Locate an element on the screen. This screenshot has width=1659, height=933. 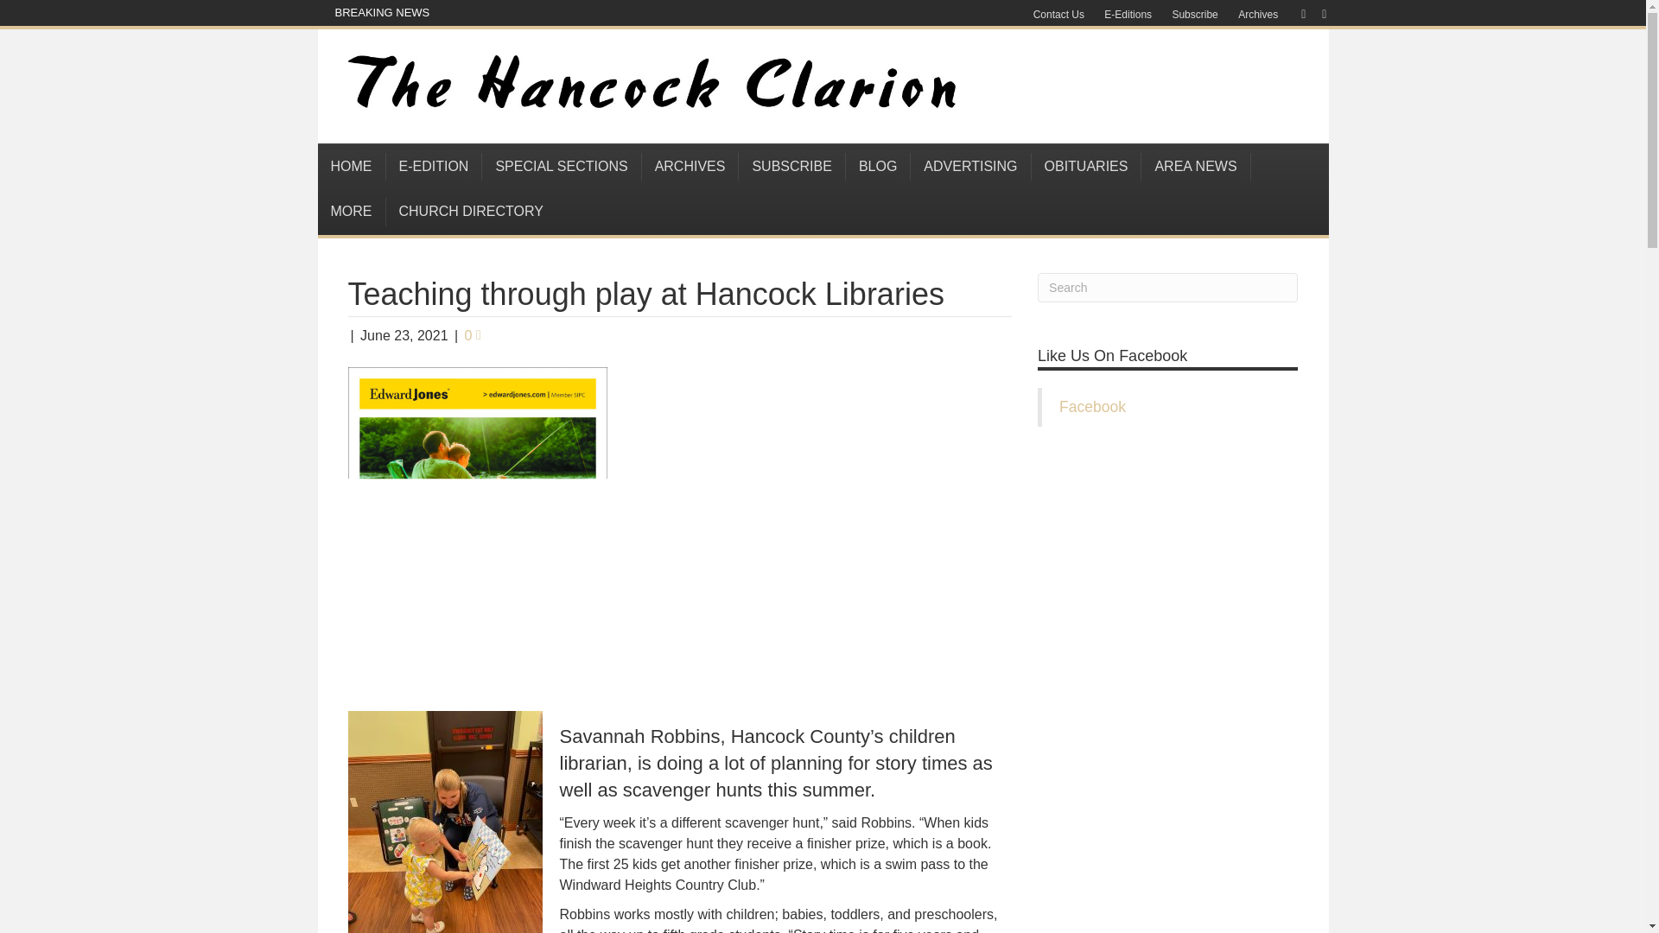
E-Editions is located at coordinates (1127, 15).